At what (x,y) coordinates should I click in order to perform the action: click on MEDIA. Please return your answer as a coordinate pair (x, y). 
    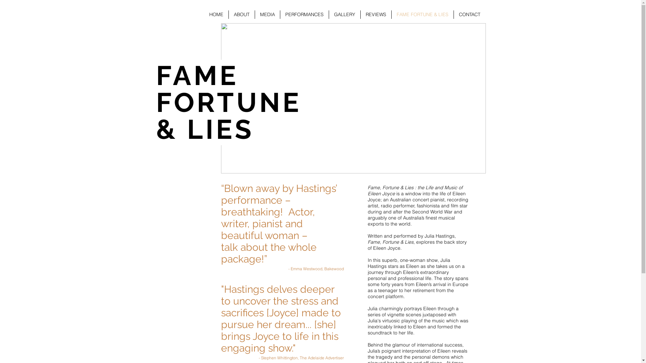
    Looking at the image, I should click on (267, 15).